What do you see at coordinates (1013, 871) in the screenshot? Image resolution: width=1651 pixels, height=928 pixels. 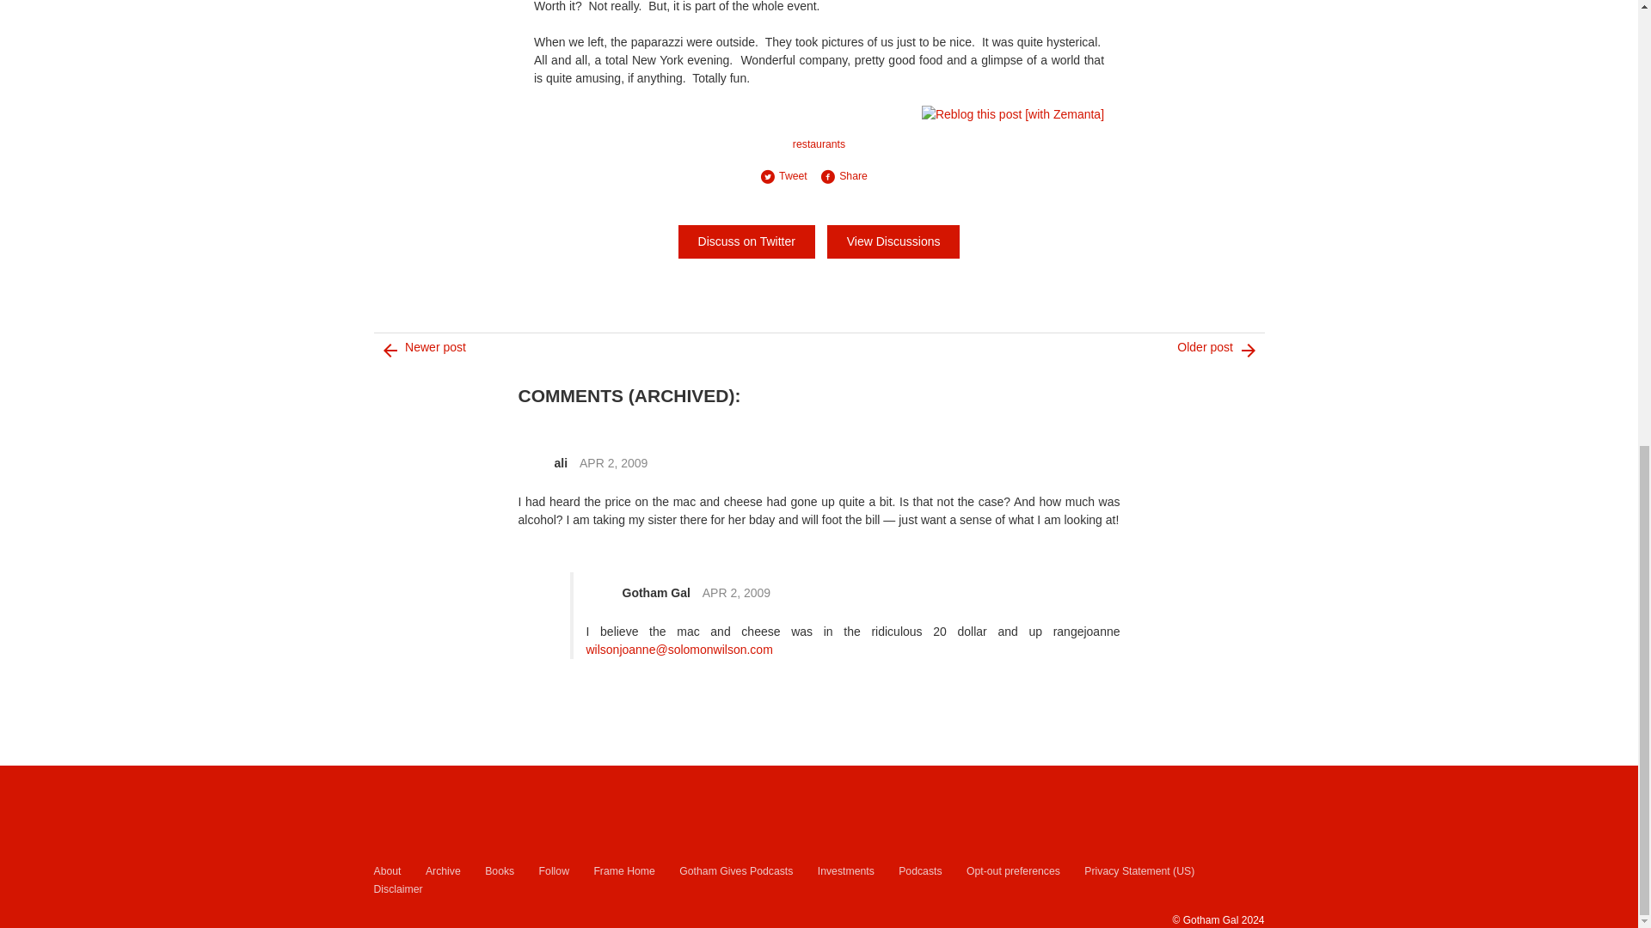 I see `Opt-out preferences` at bounding box center [1013, 871].